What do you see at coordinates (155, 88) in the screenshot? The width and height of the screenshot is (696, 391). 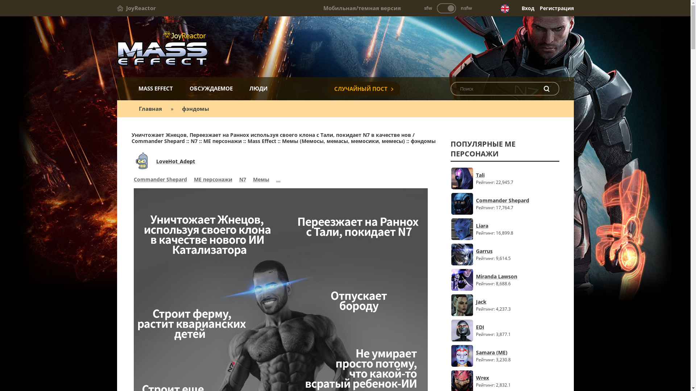 I see `MASS EFFECT` at bounding box center [155, 88].